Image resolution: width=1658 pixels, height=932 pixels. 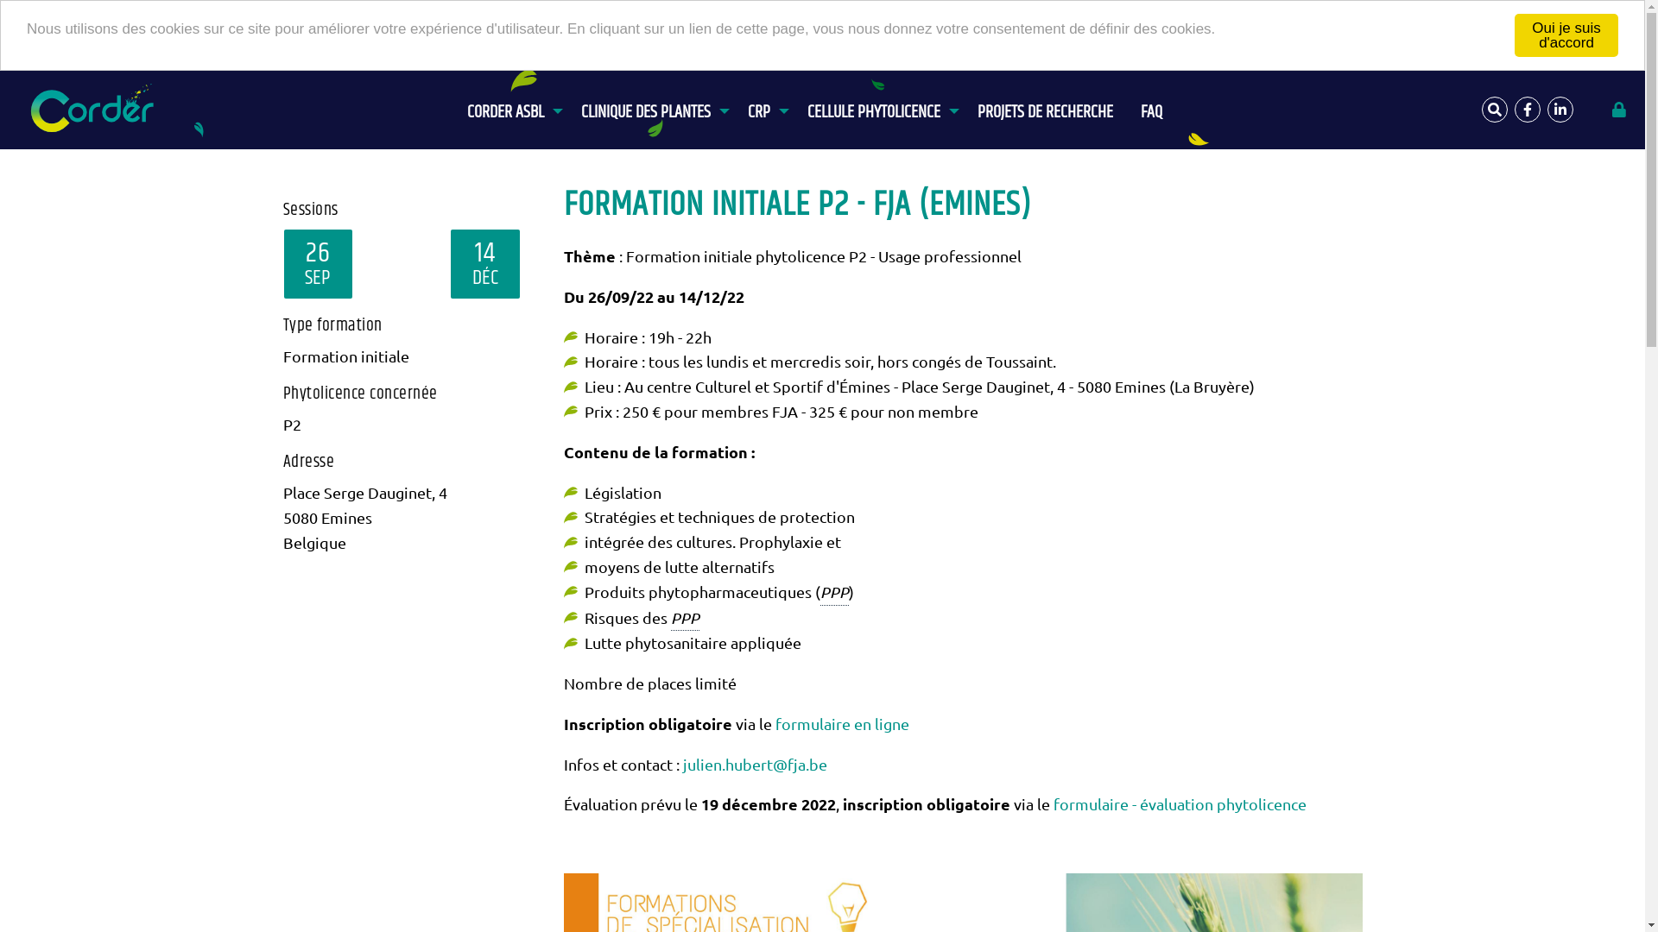 What do you see at coordinates (510, 103) in the screenshot?
I see `CORDER ASBL` at bounding box center [510, 103].